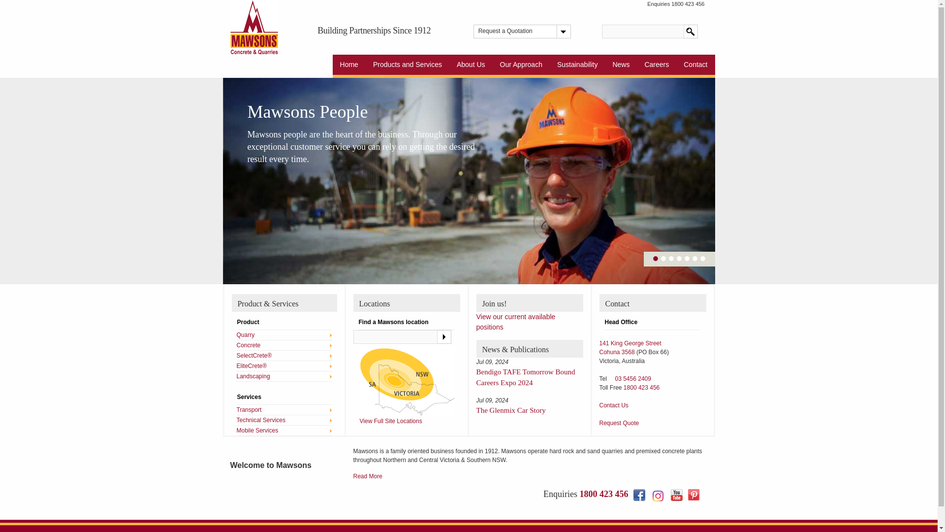 The width and height of the screenshot is (945, 532). I want to click on Mawsons Pinterest Page, so click(693, 495).